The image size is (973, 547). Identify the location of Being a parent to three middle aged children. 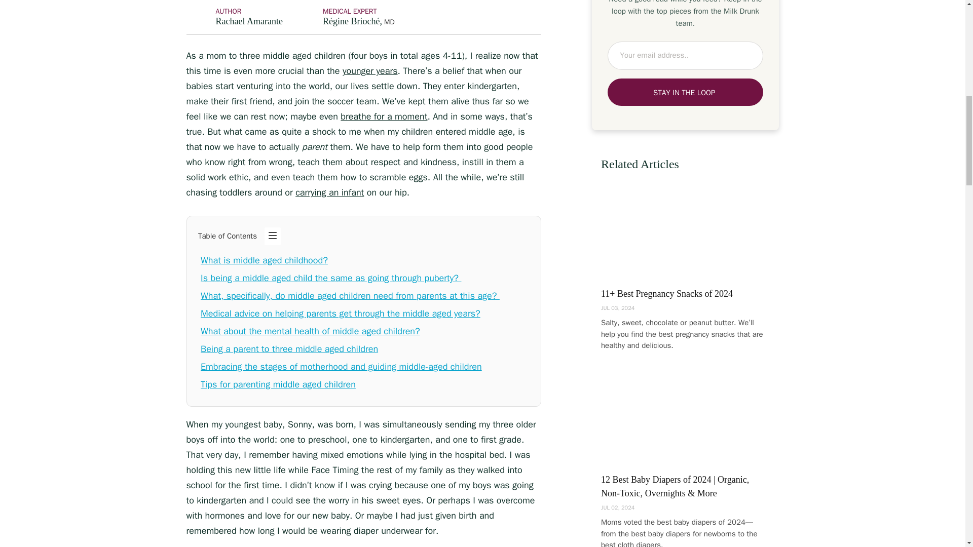
(289, 348).